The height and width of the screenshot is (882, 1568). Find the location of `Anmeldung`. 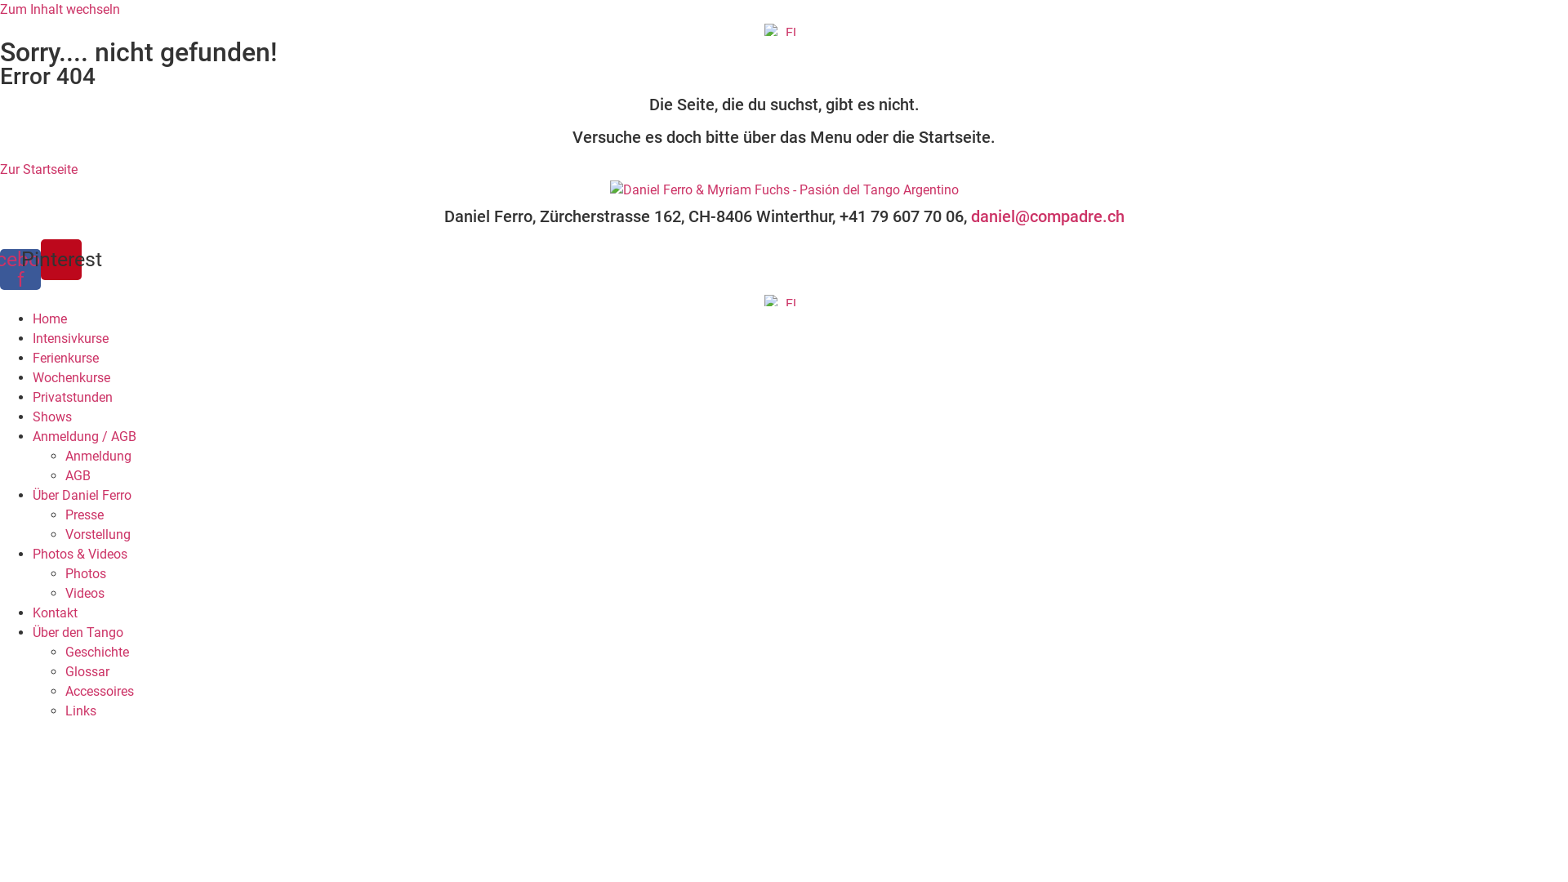

Anmeldung is located at coordinates (98, 456).